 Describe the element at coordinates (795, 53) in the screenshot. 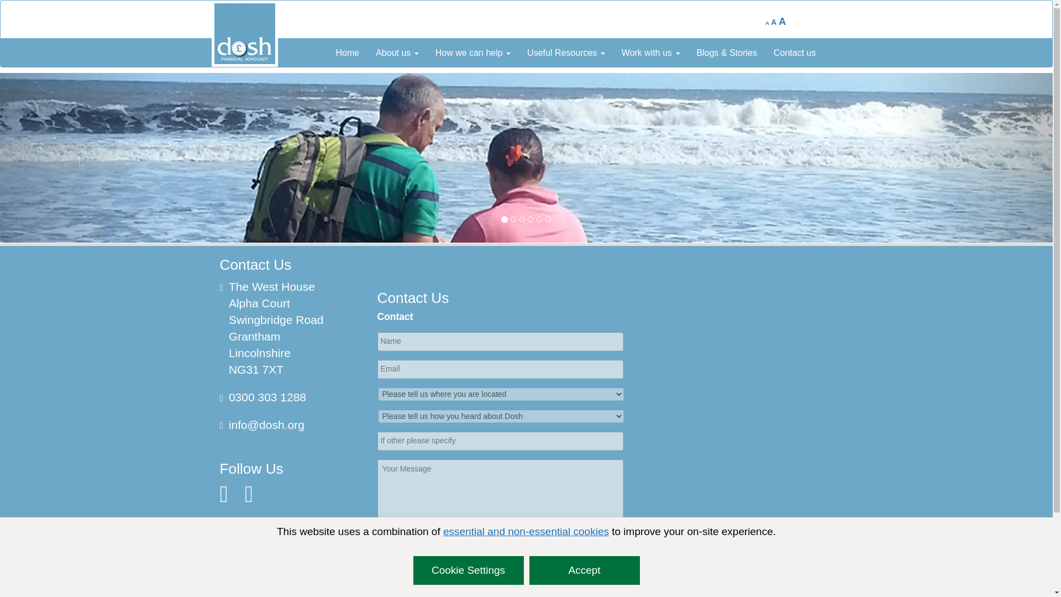

I see `Contact us` at that location.